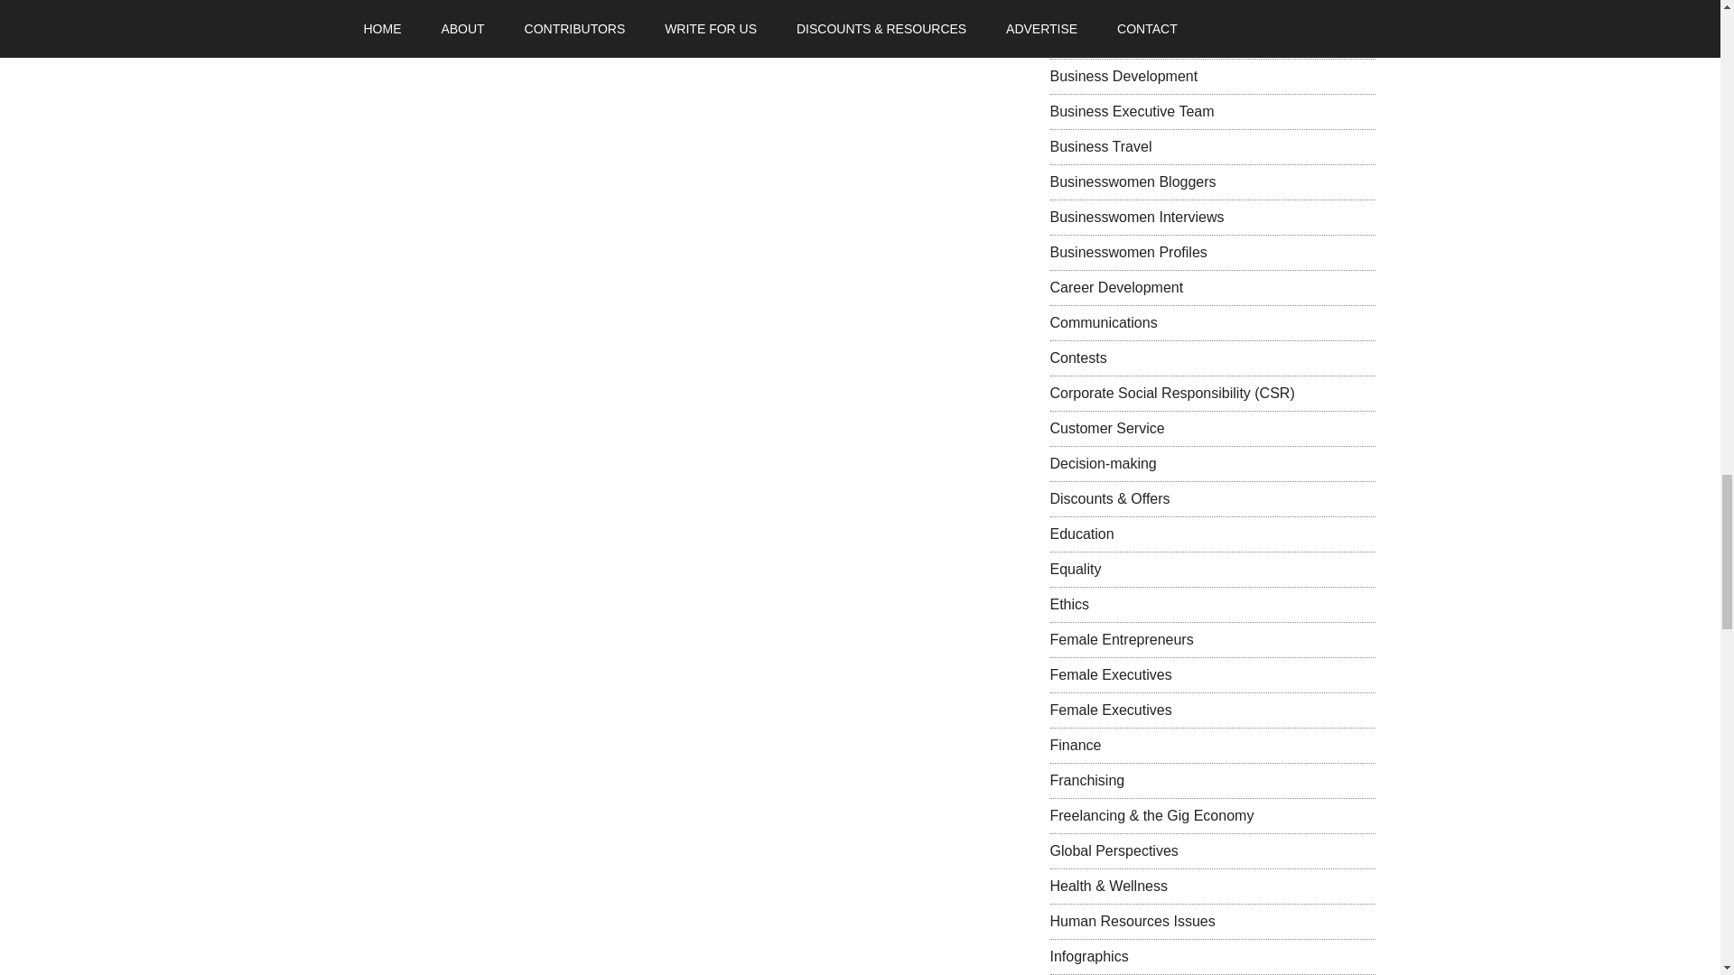 This screenshot has height=975, width=1734. I want to click on Business Development, so click(1123, 76).